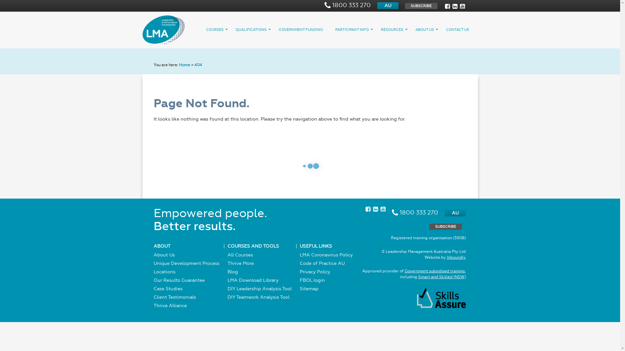  Describe the element at coordinates (164, 30) in the screenshot. I see `LMA` at that location.